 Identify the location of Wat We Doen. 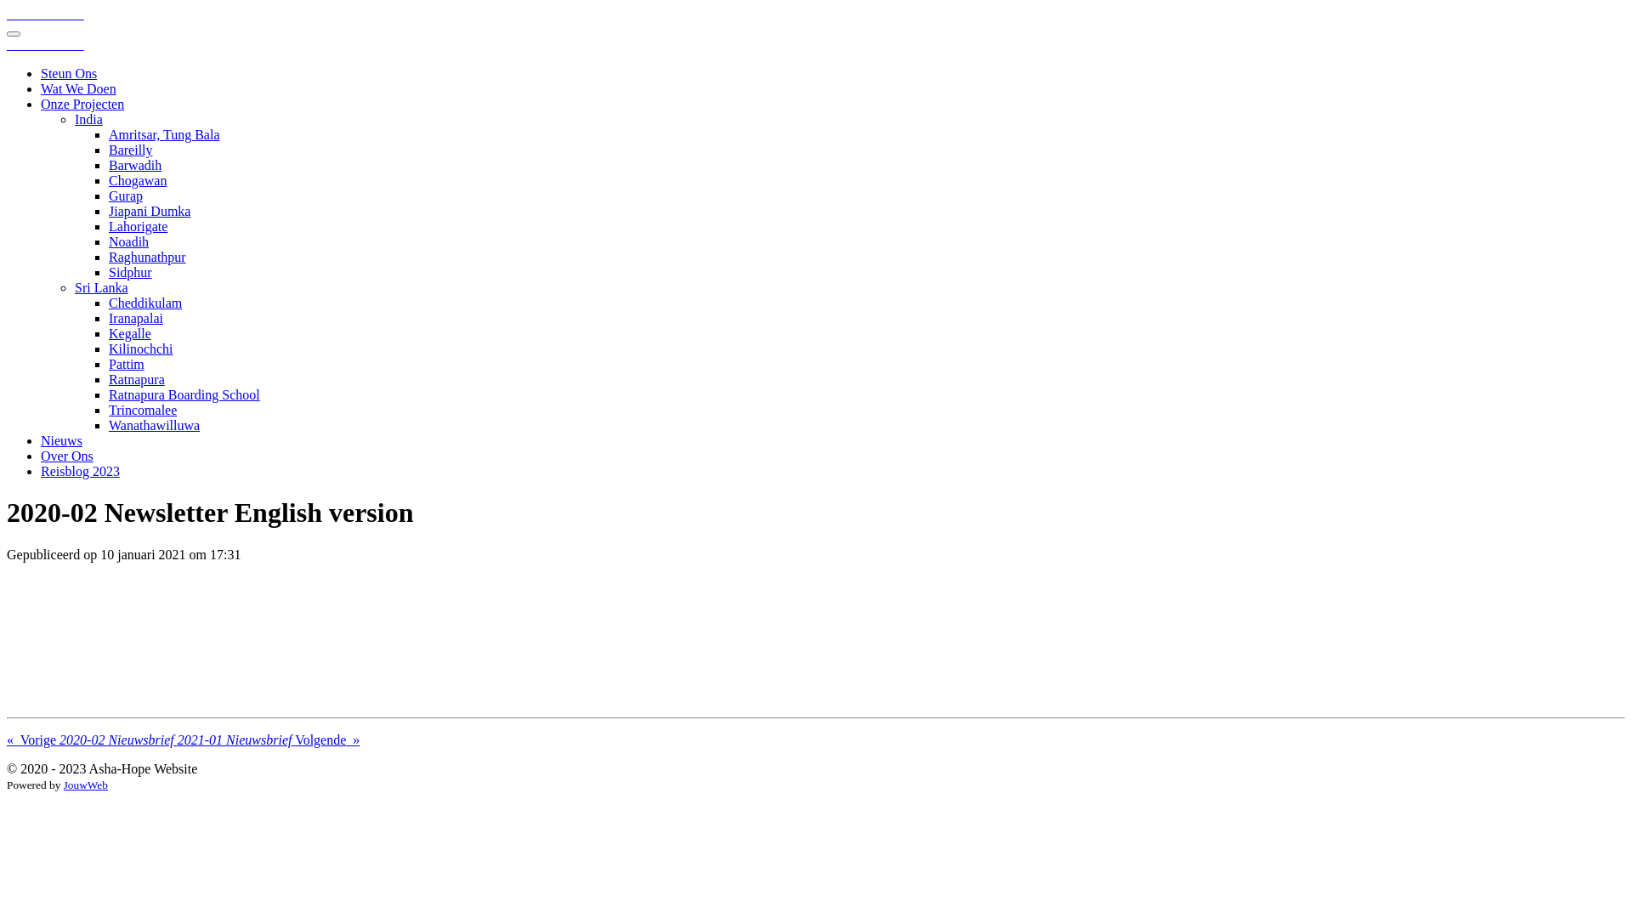
(78, 88).